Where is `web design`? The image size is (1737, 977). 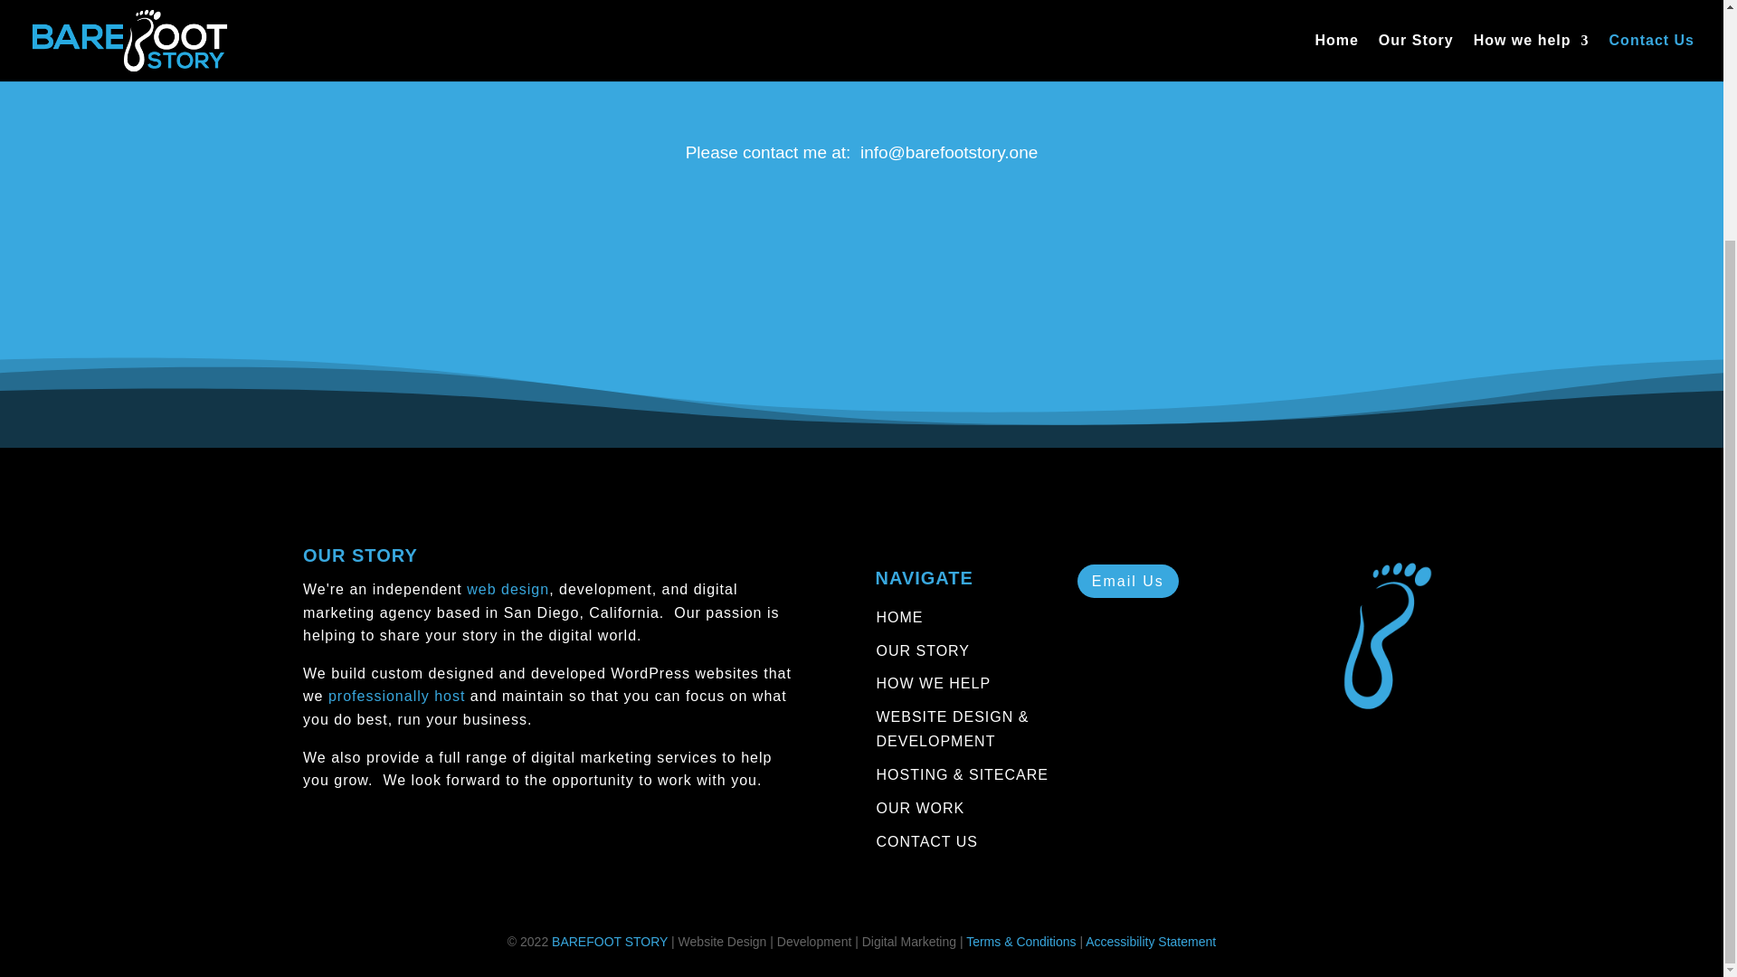 web design is located at coordinates (508, 588).